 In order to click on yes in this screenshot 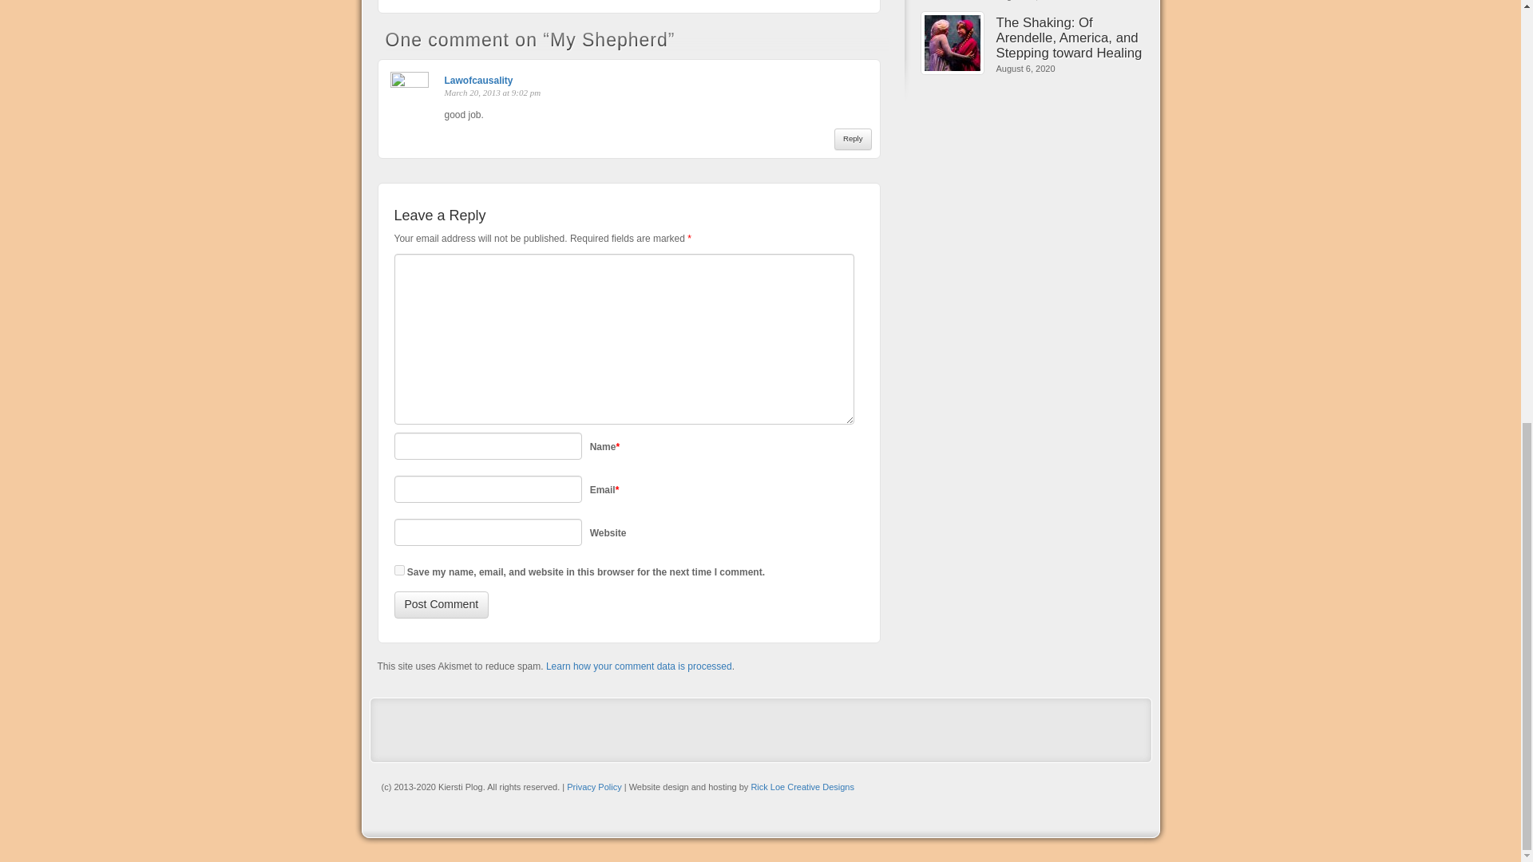, I will do `click(399, 570)`.